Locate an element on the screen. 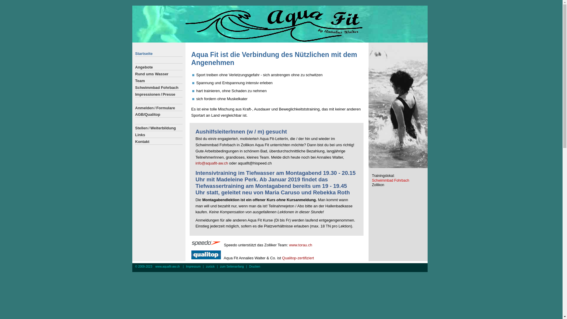  Kontakt is located at coordinates (159, 142).